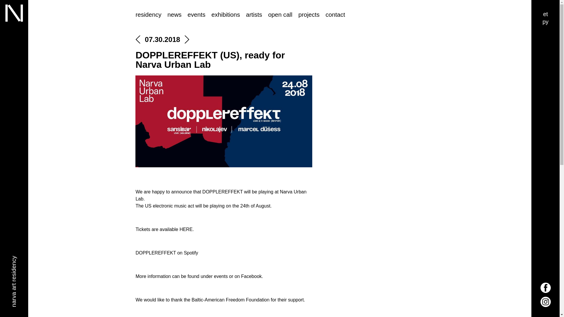 This screenshot has width=564, height=317. Describe the element at coordinates (122, 88) in the screenshot. I see `narva art residency` at that location.